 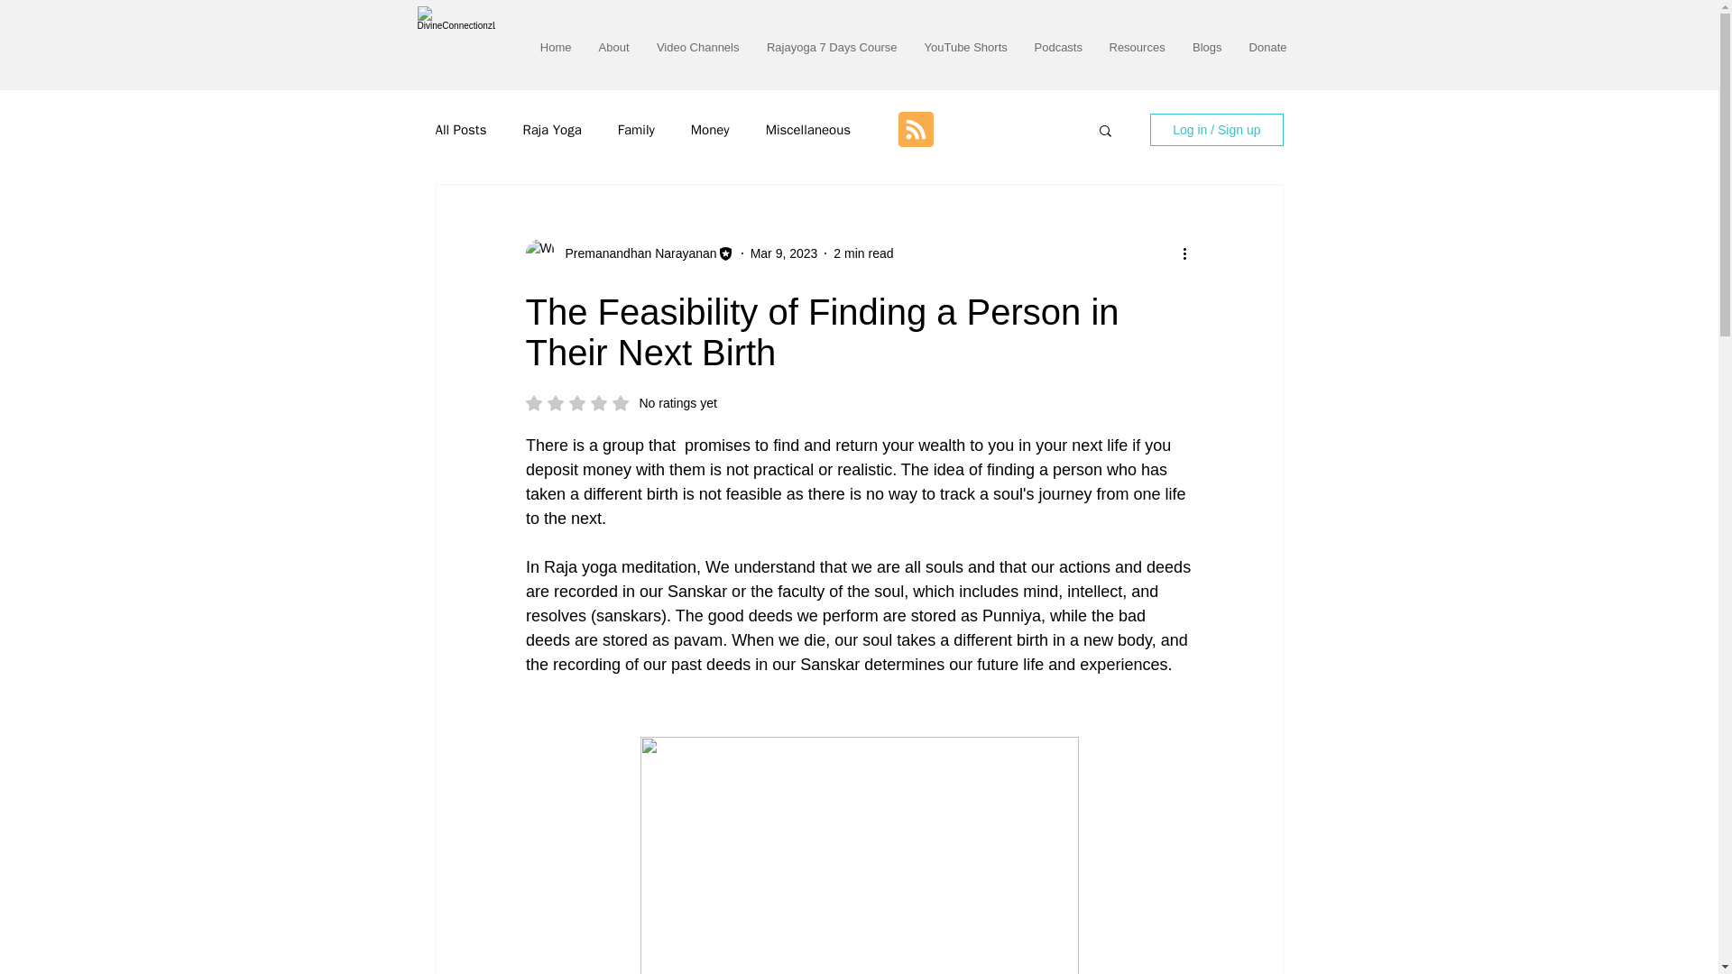 What do you see at coordinates (1136, 47) in the screenshot?
I see `Resources` at bounding box center [1136, 47].